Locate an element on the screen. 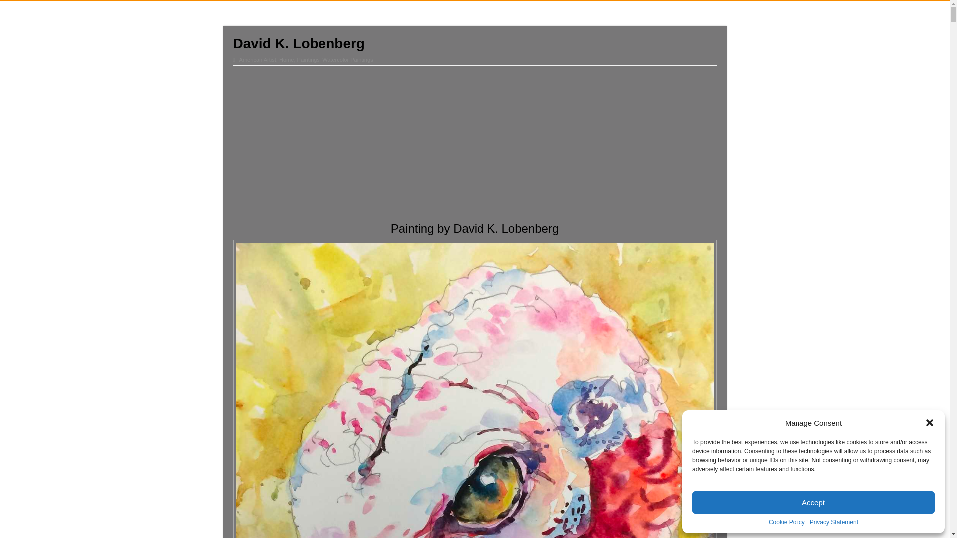  American Artist is located at coordinates (258, 60).